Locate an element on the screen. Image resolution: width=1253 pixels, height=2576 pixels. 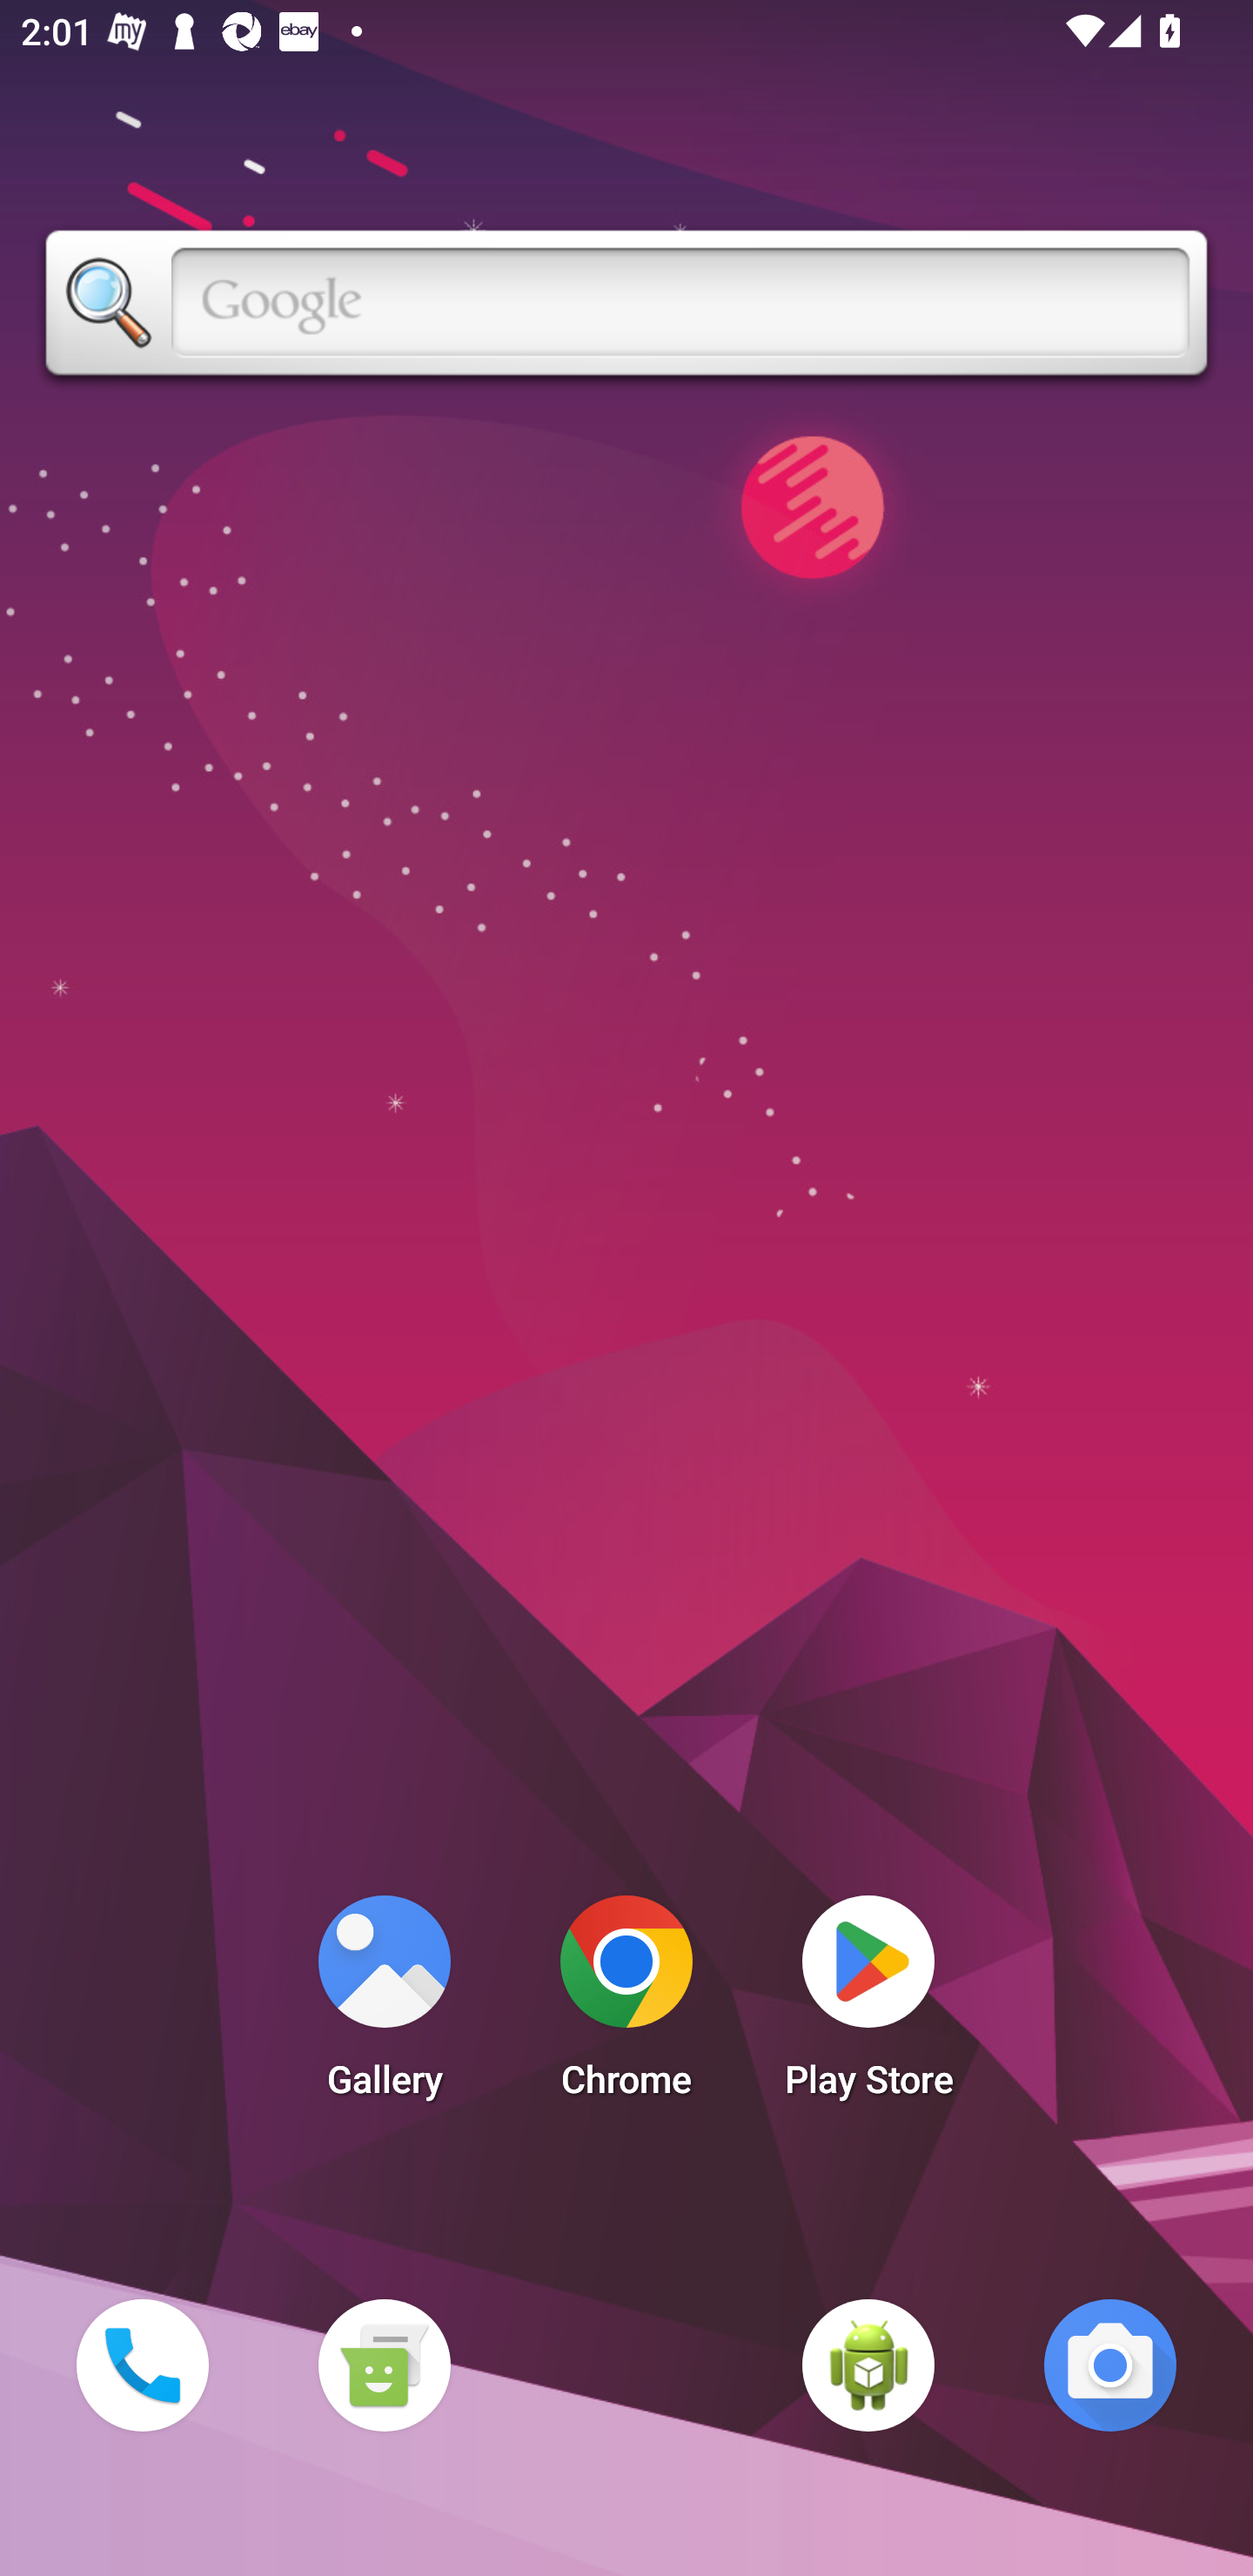
Camera is located at coordinates (1110, 2365).